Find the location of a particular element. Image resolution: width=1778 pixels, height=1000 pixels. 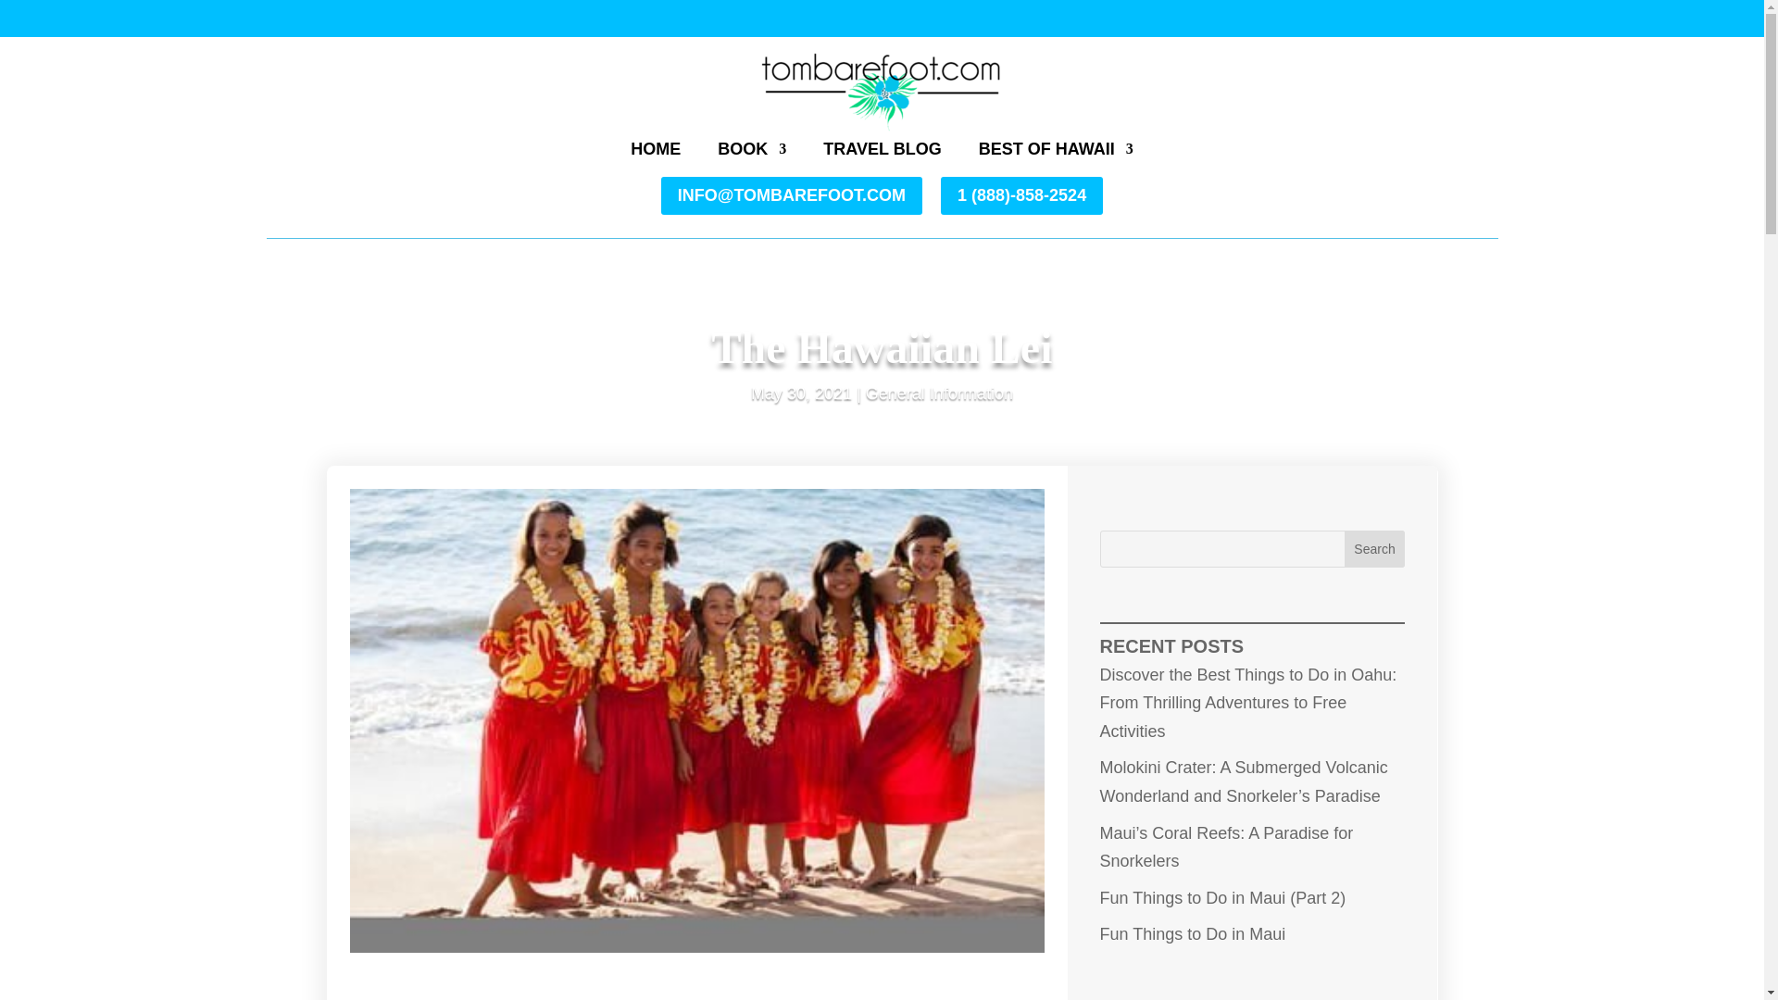

TRAVEL BLOG is located at coordinates (882, 153).